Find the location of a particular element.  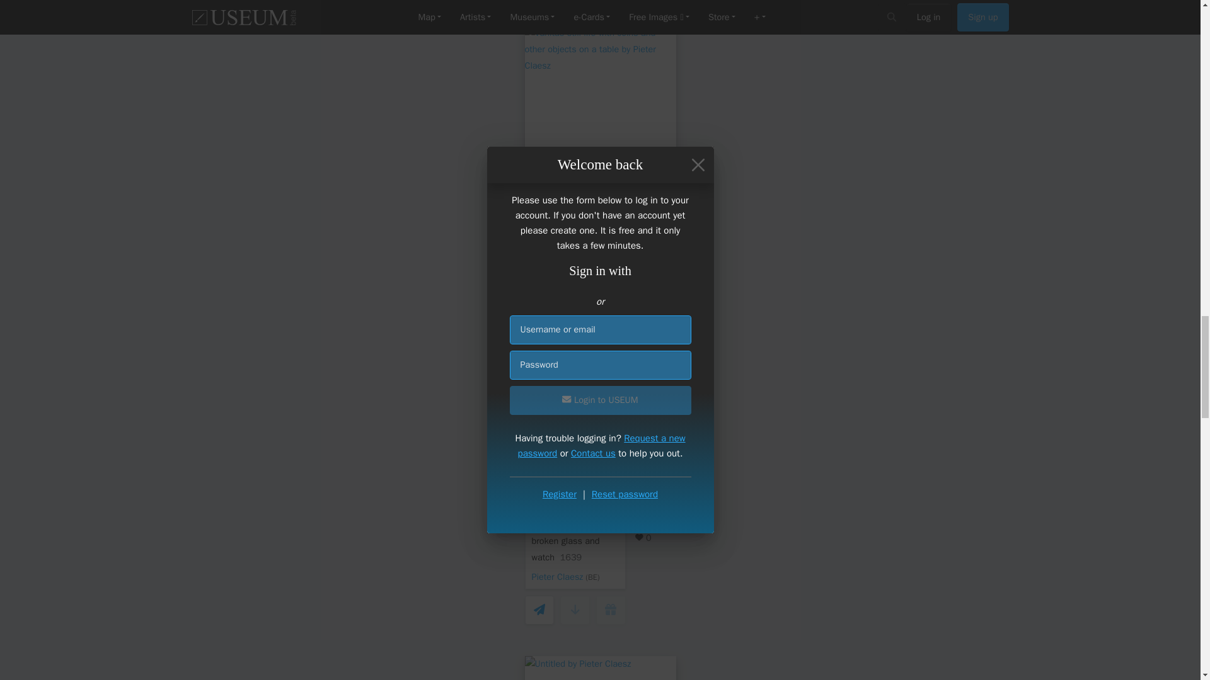

BE is located at coordinates (592, 577).